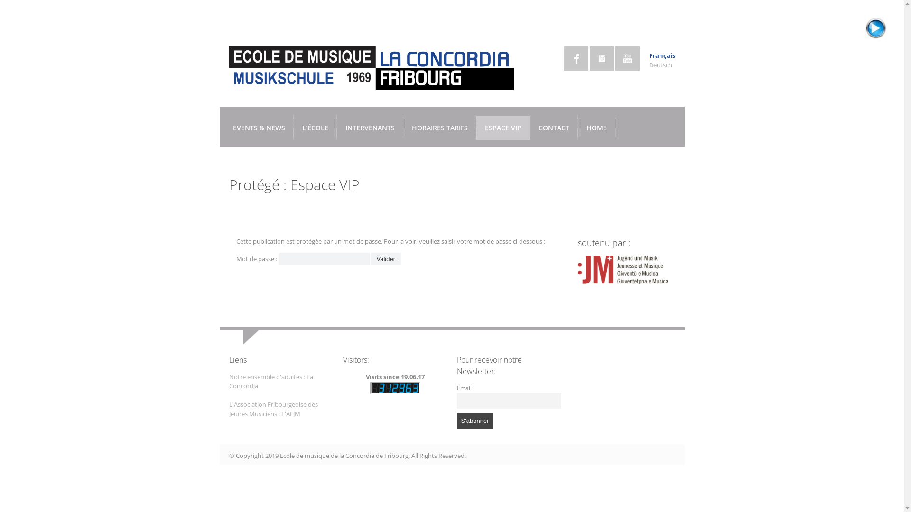  Describe the element at coordinates (503, 128) in the screenshot. I see `ESPACE VIP` at that location.